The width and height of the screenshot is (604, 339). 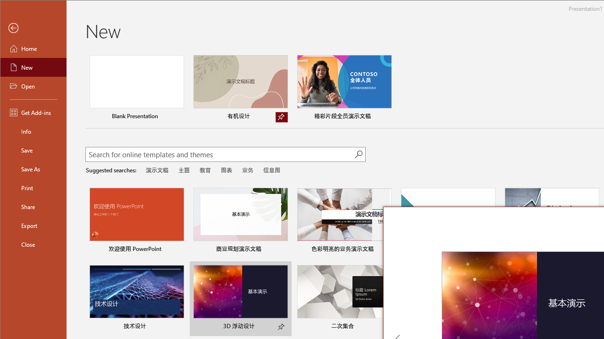 I want to click on Blank Presentation, so click(x=137, y=89).